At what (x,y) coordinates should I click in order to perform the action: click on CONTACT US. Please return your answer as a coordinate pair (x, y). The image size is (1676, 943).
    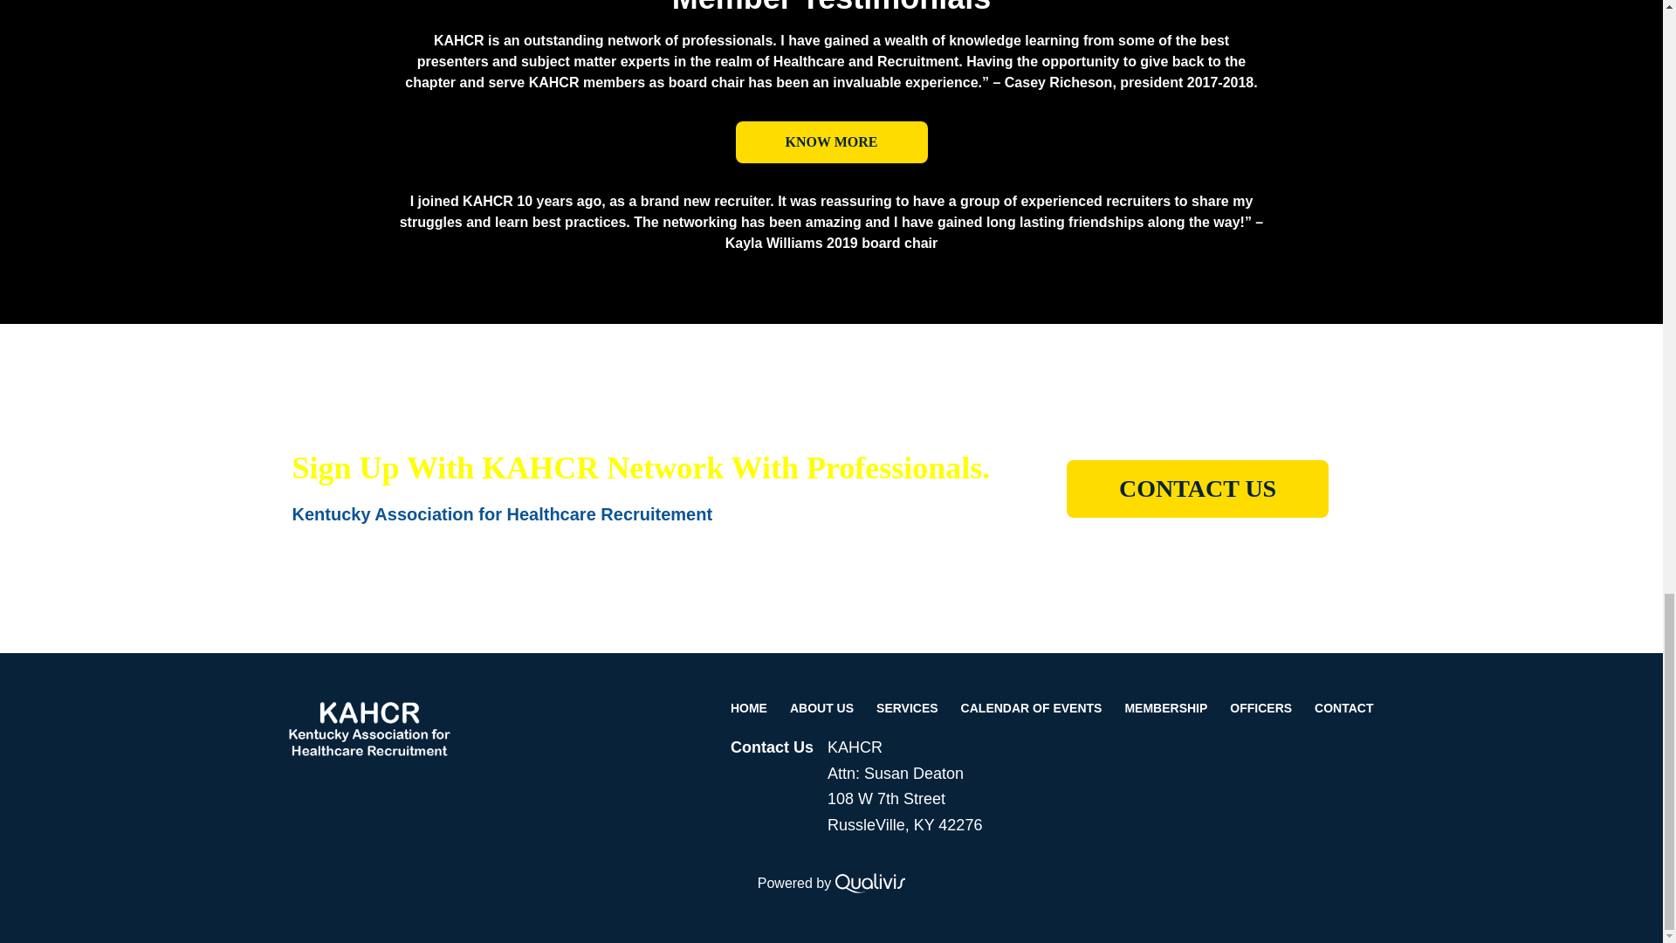
    Looking at the image, I should click on (1198, 489).